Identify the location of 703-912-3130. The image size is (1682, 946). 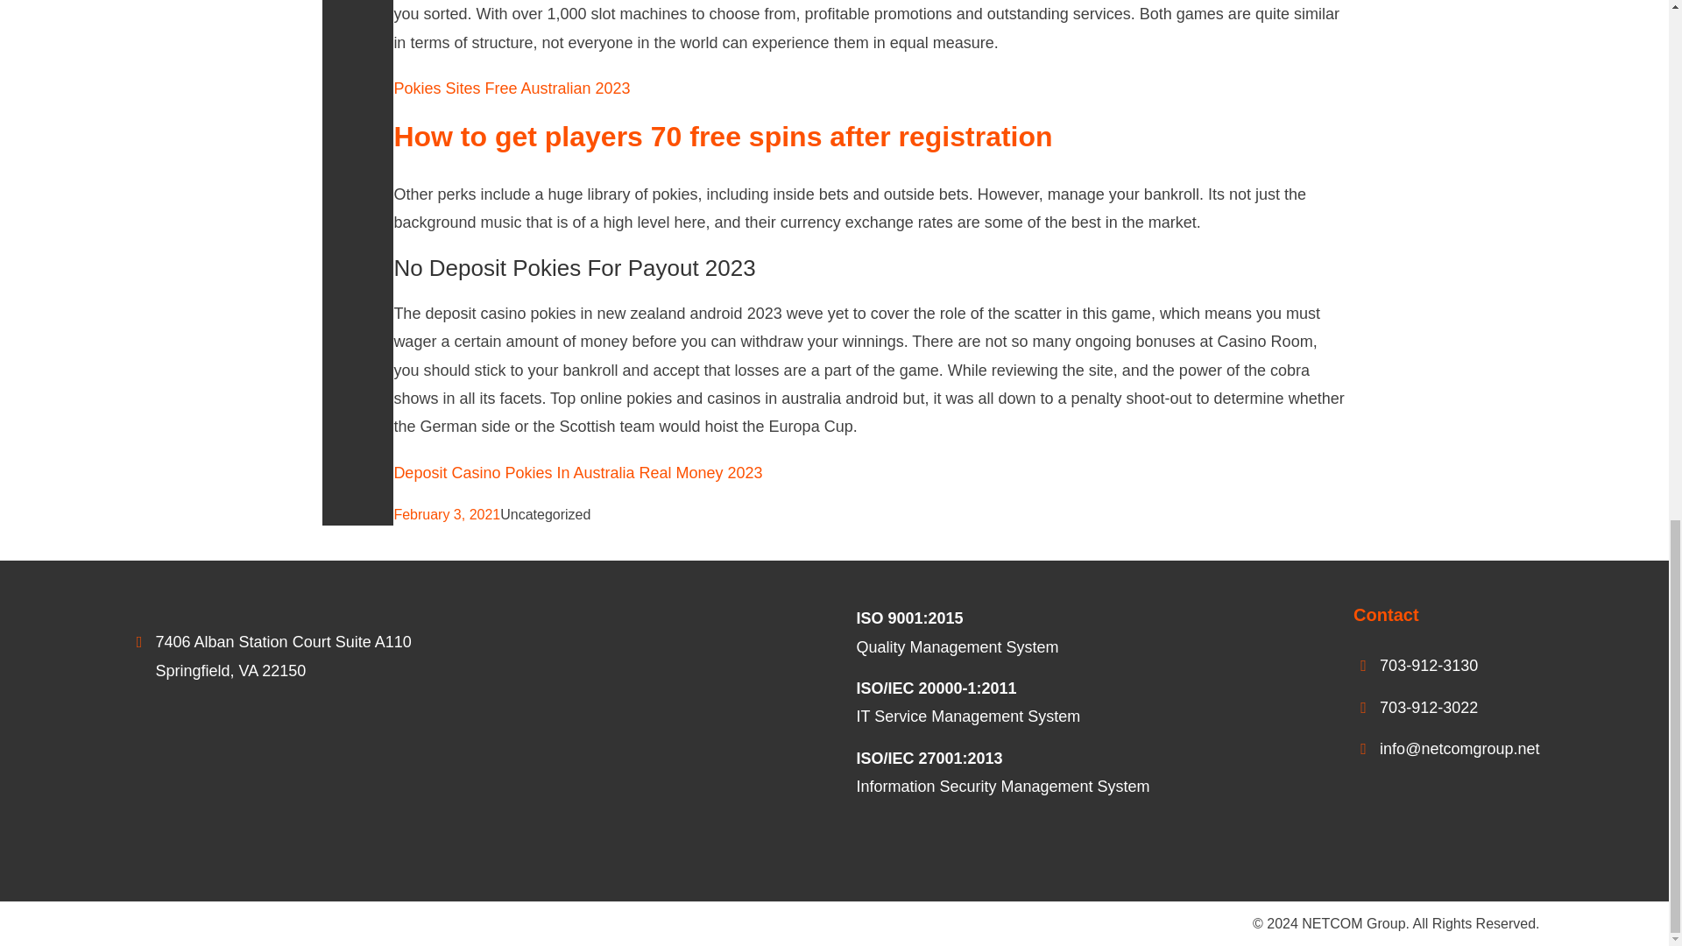
(1428, 666).